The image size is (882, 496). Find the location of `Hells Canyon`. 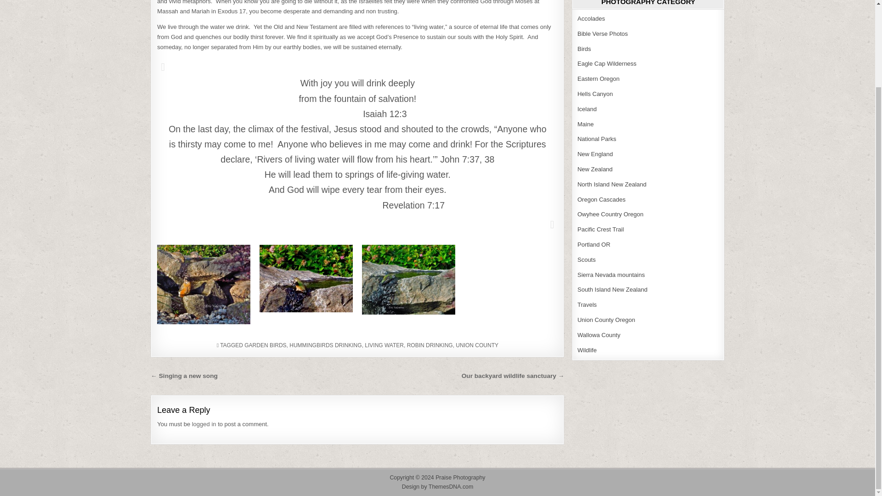

Hells Canyon is located at coordinates (595, 94).